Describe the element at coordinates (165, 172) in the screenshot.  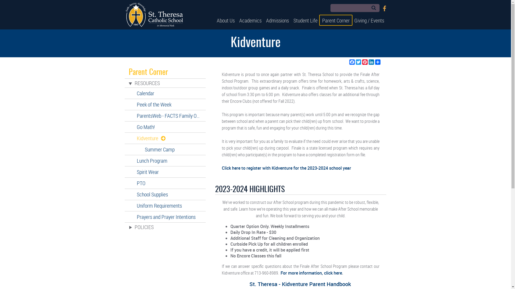
I see `Spirit Wear` at that location.